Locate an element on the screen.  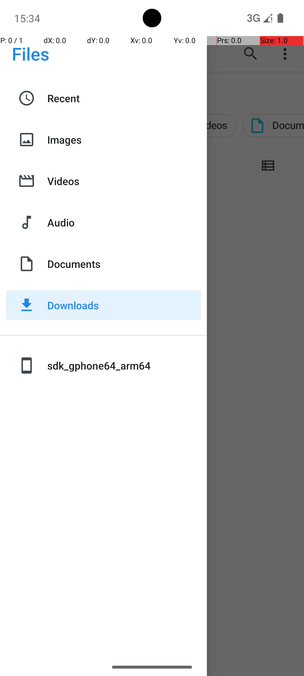
Videos is located at coordinates (124, 181).